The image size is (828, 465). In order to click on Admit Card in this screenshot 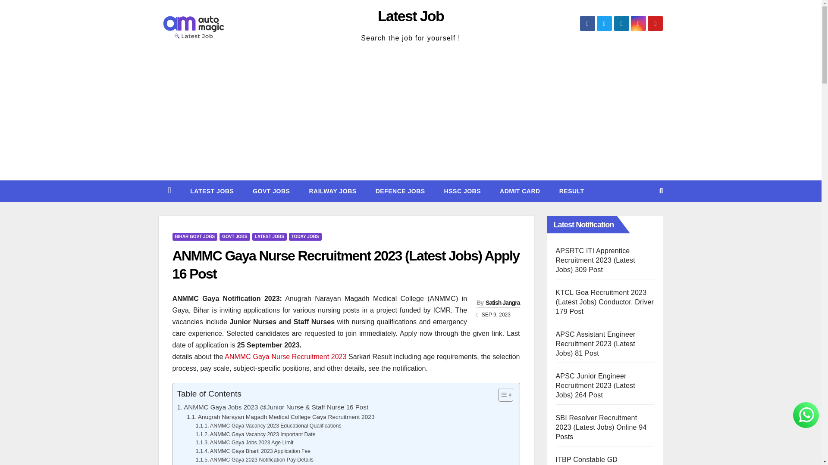, I will do `click(520, 191)`.